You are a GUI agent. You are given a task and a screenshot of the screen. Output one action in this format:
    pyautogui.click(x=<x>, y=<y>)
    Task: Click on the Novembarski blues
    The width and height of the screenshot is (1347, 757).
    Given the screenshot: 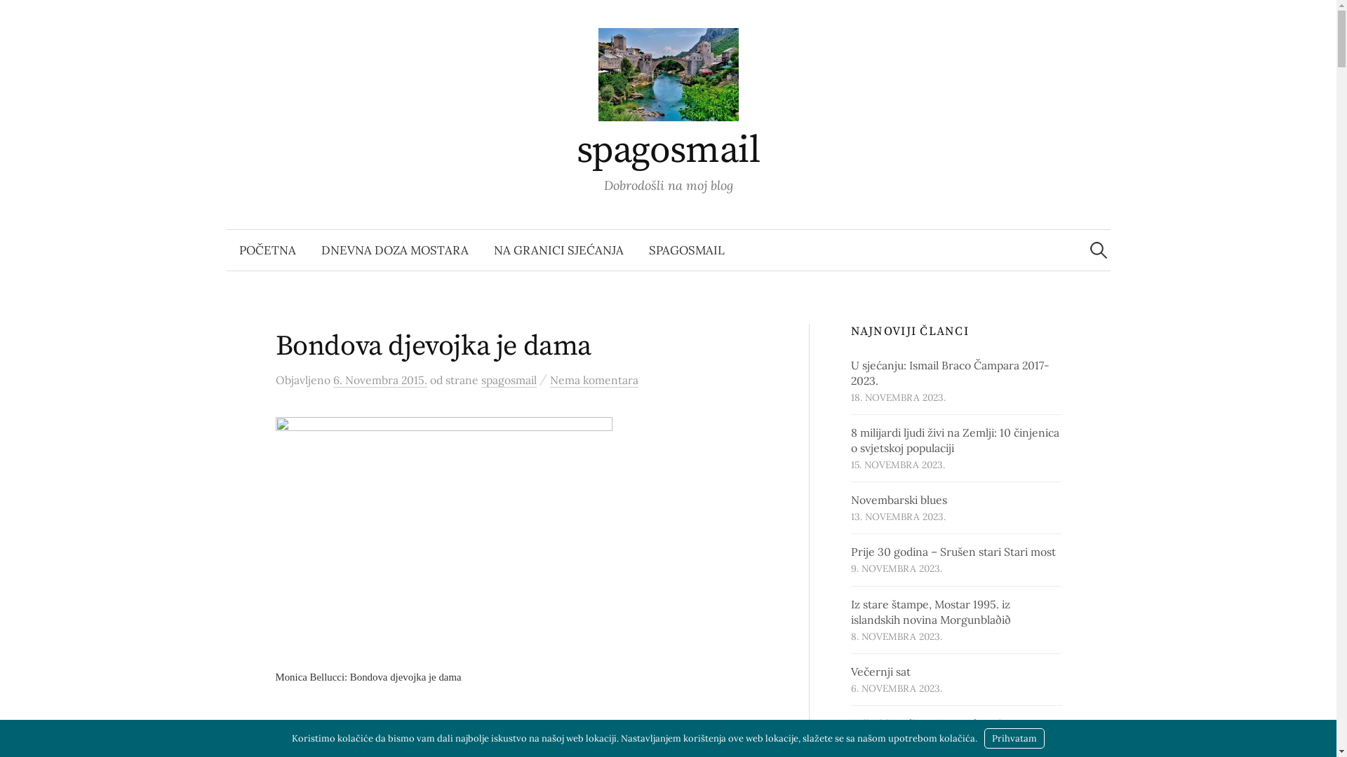 What is the action you would take?
    pyautogui.click(x=899, y=500)
    